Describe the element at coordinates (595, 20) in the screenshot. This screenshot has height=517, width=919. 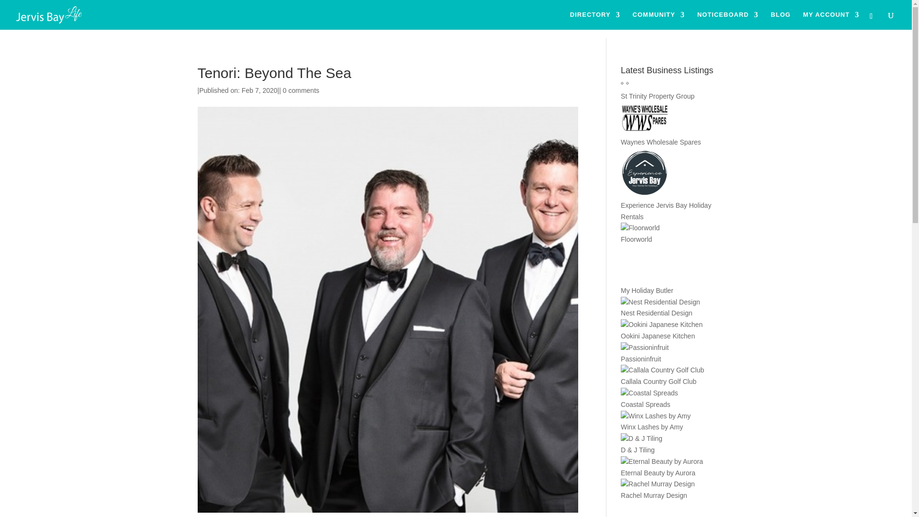
I see `DIRECTORY` at that location.